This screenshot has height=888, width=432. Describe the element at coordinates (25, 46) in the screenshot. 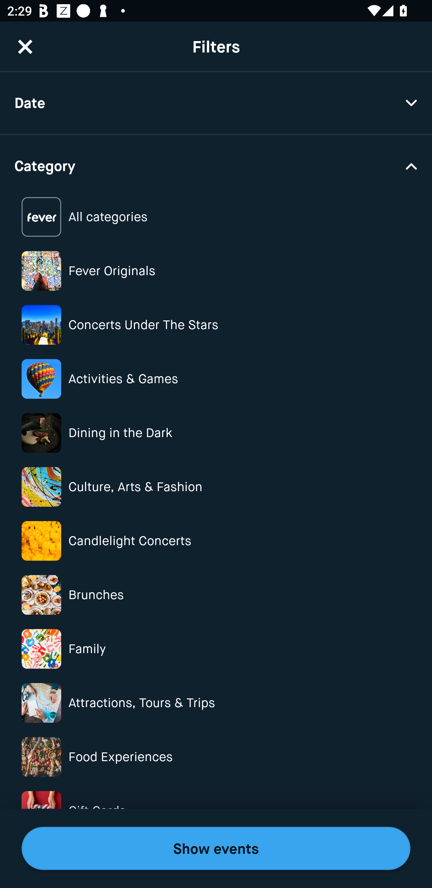

I see `CloseButton` at that location.